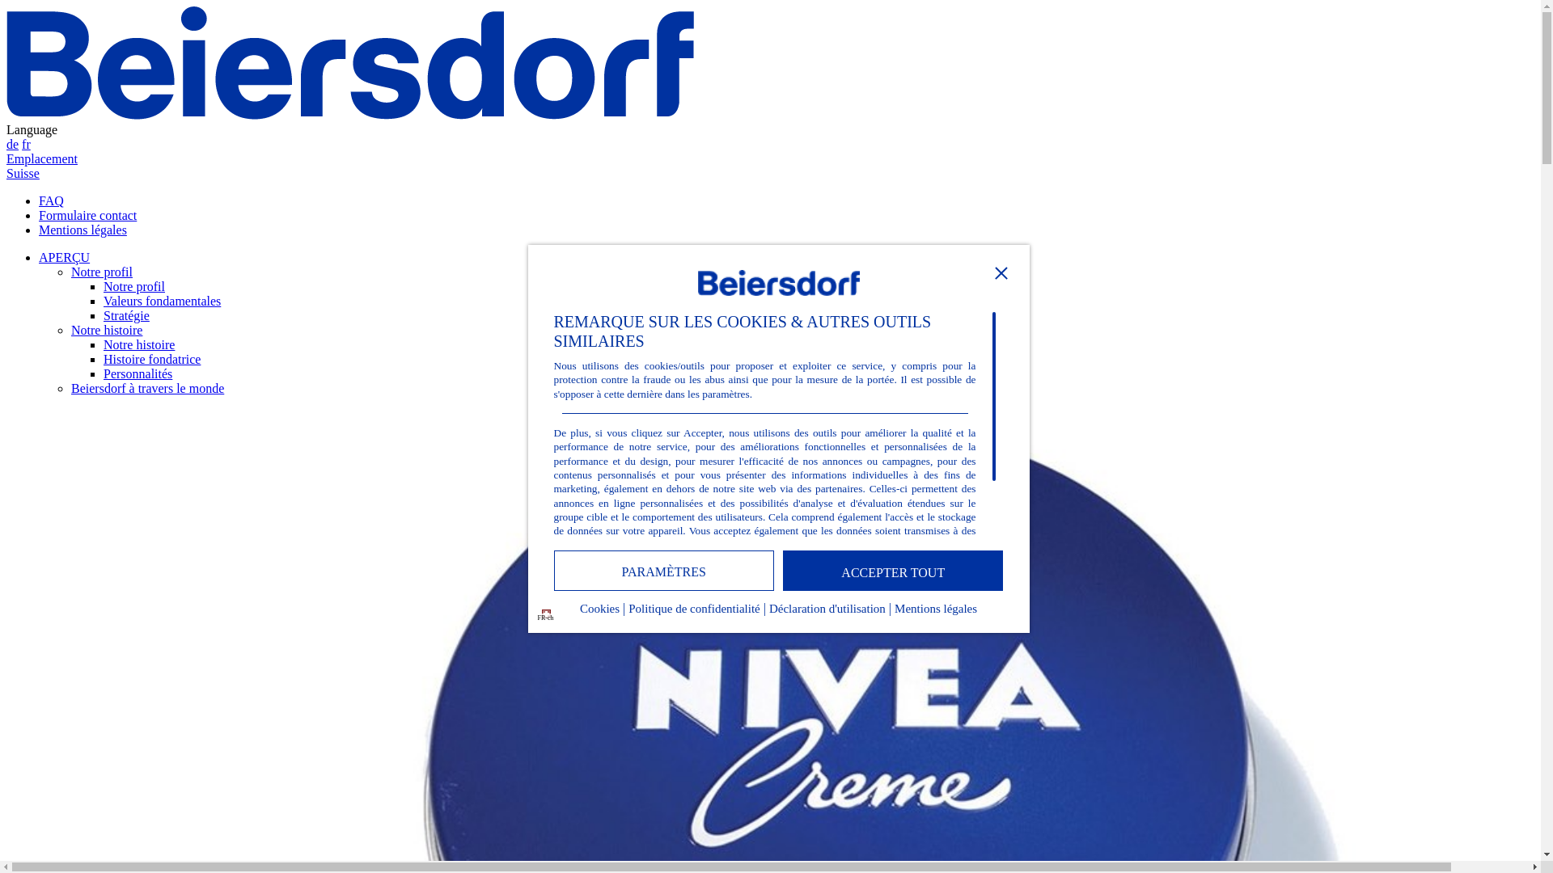 The width and height of the screenshot is (1553, 873). What do you see at coordinates (52, 200) in the screenshot?
I see `FAQ` at bounding box center [52, 200].